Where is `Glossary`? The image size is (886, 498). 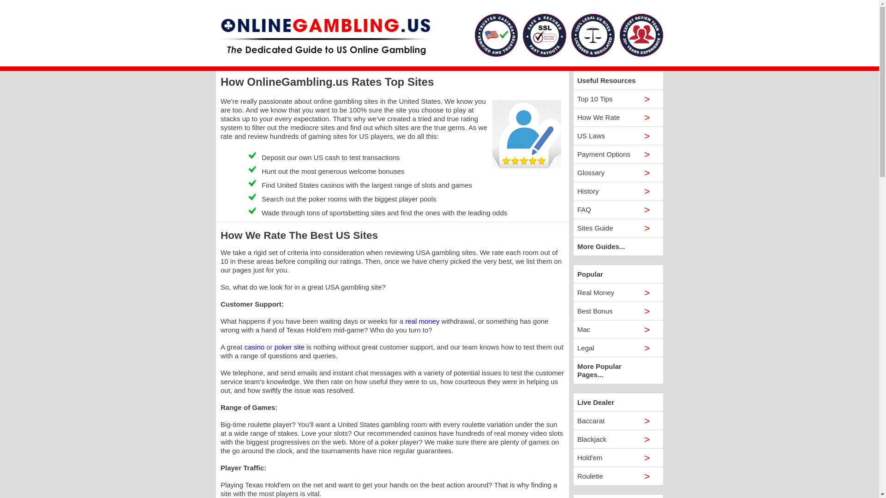
Glossary is located at coordinates (618, 172).